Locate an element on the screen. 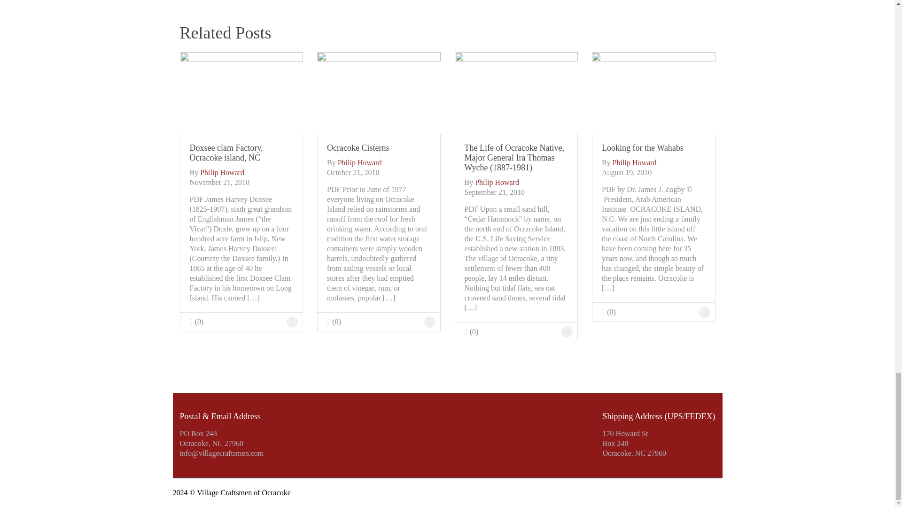  Doxsee clam Factory, Ocracoke island, NC is located at coordinates (241, 153).